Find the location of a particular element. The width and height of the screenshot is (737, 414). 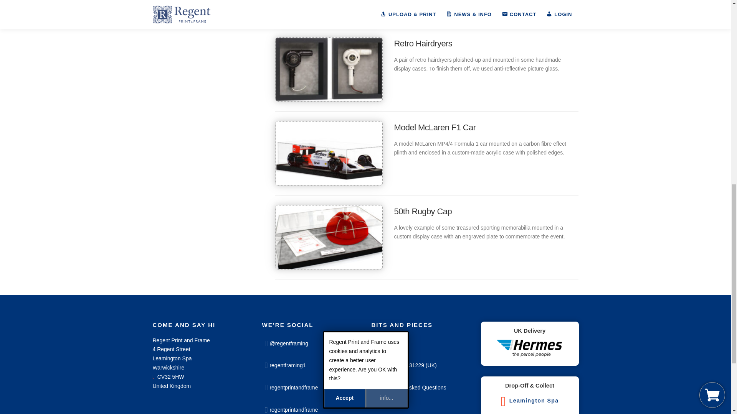

CV32 5HW is located at coordinates (168, 377).